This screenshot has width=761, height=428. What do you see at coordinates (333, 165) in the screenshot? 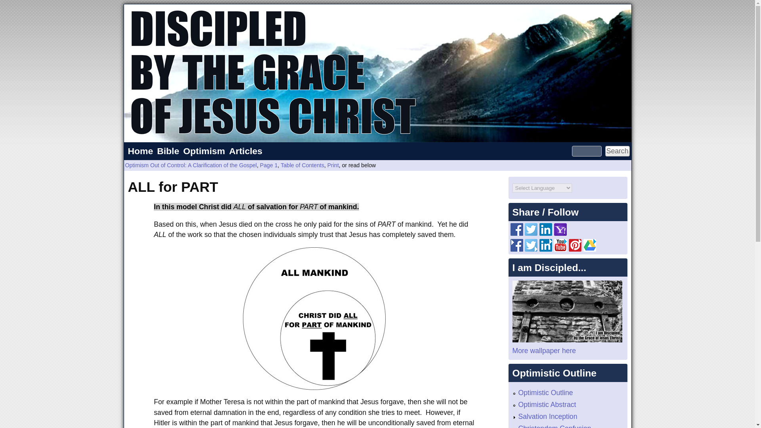
I see `Print` at bounding box center [333, 165].